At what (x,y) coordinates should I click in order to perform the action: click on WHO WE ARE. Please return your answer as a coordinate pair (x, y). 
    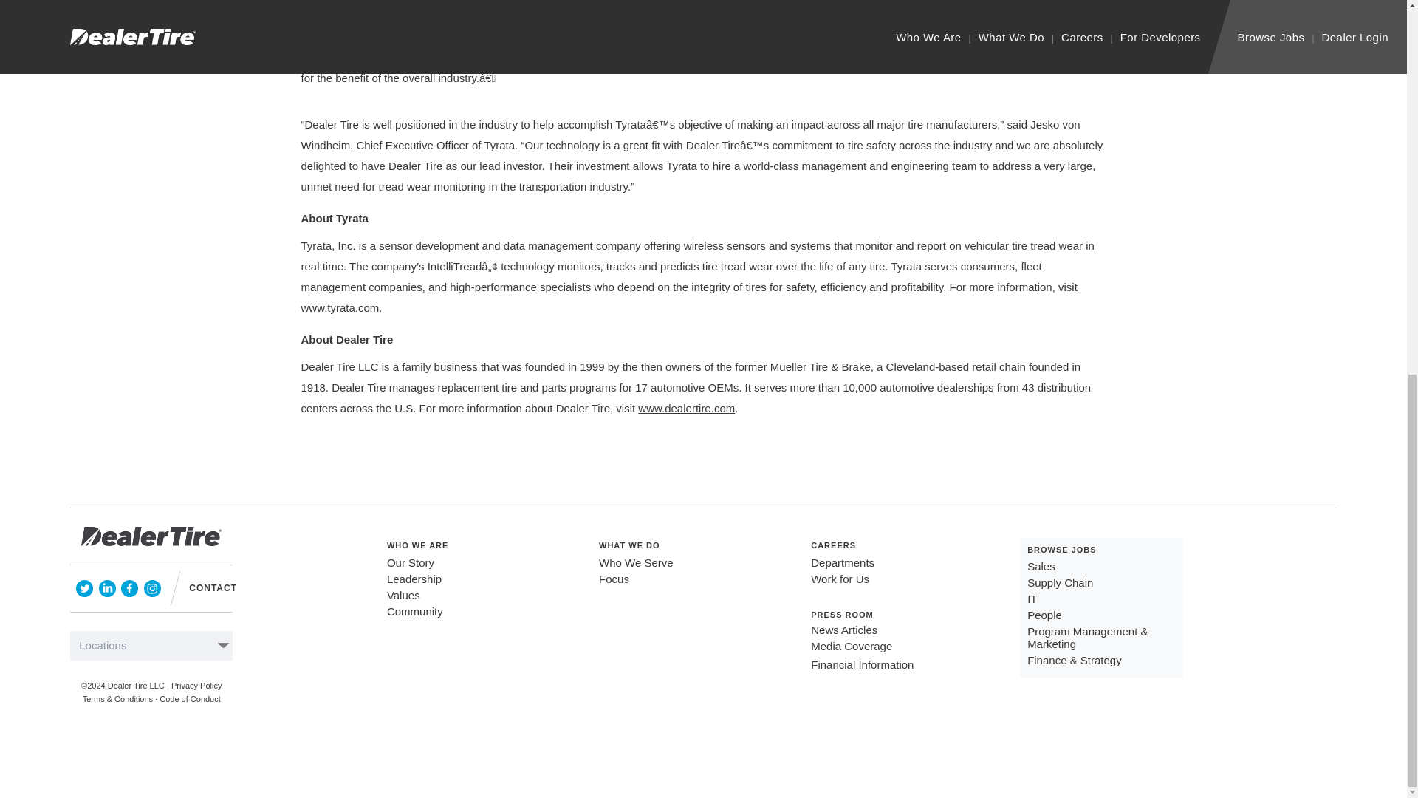
    Looking at the image, I should click on (418, 545).